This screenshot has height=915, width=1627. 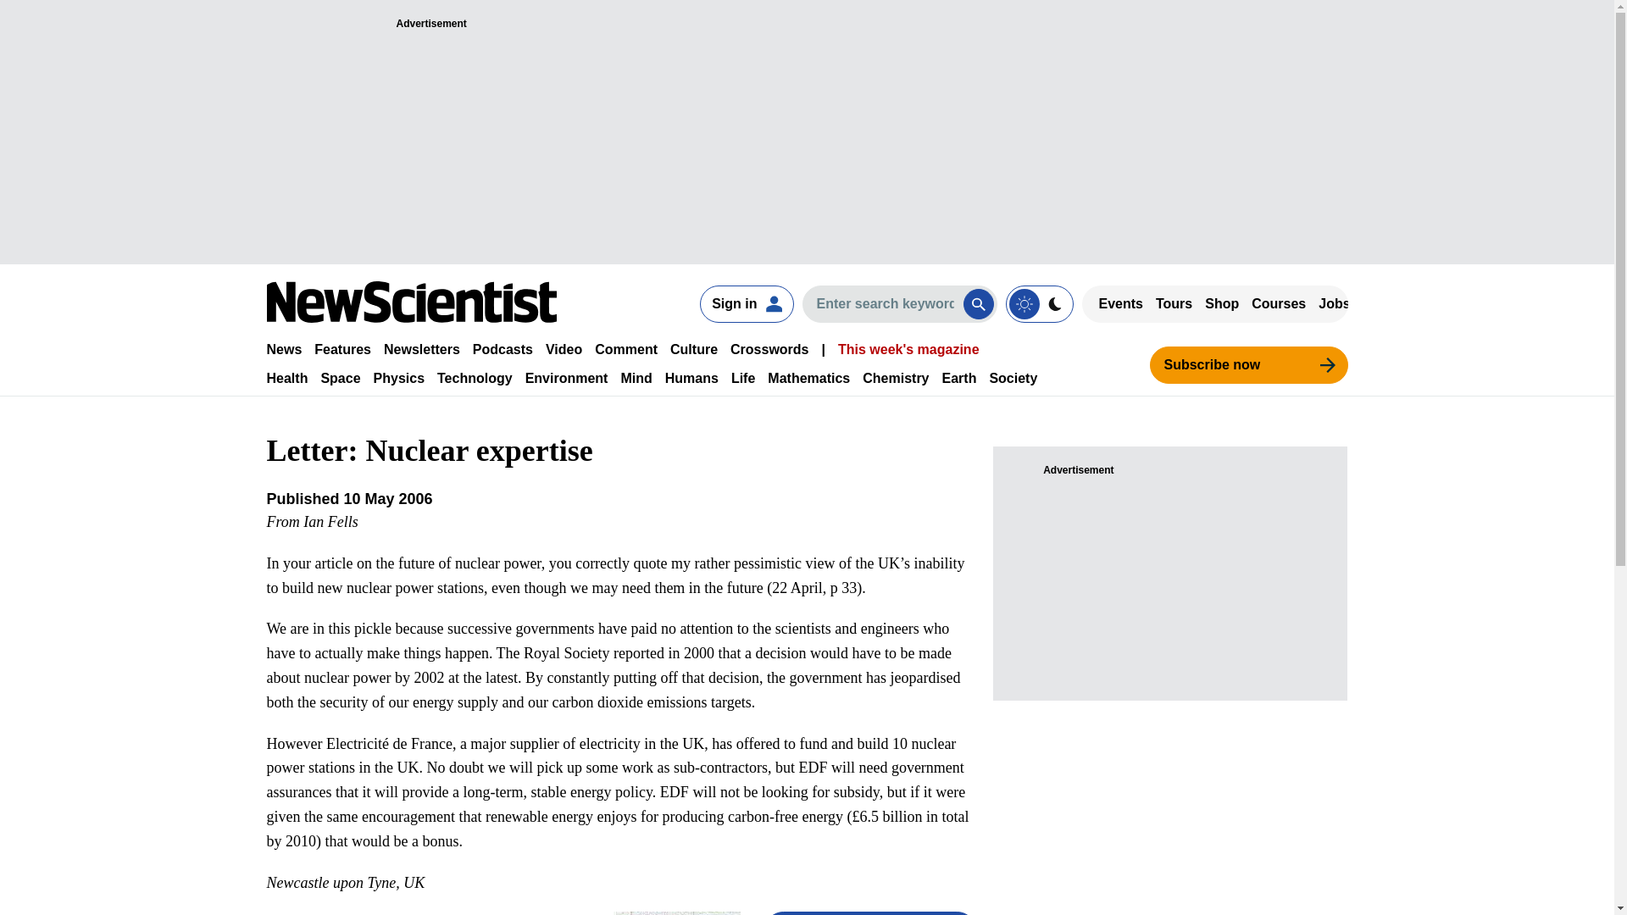 I want to click on Mind, so click(x=636, y=378).